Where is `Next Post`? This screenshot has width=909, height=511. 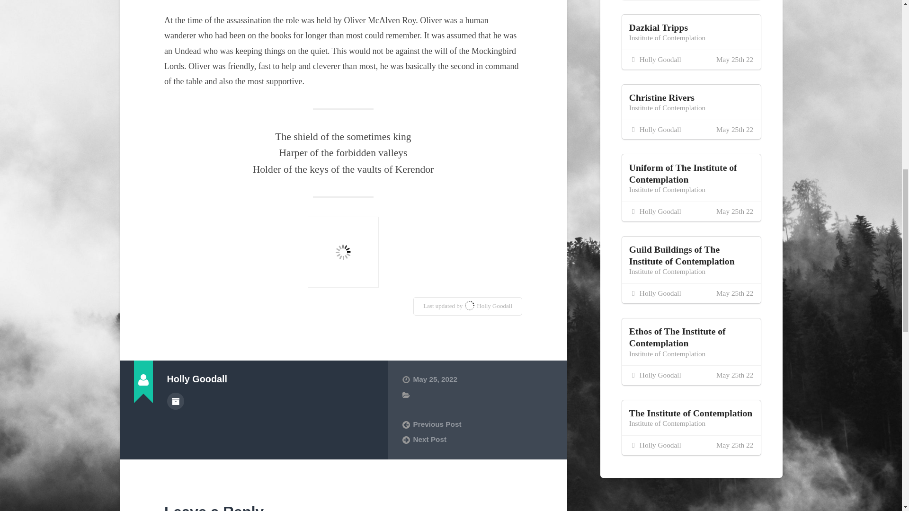
Next Post is located at coordinates (477, 439).